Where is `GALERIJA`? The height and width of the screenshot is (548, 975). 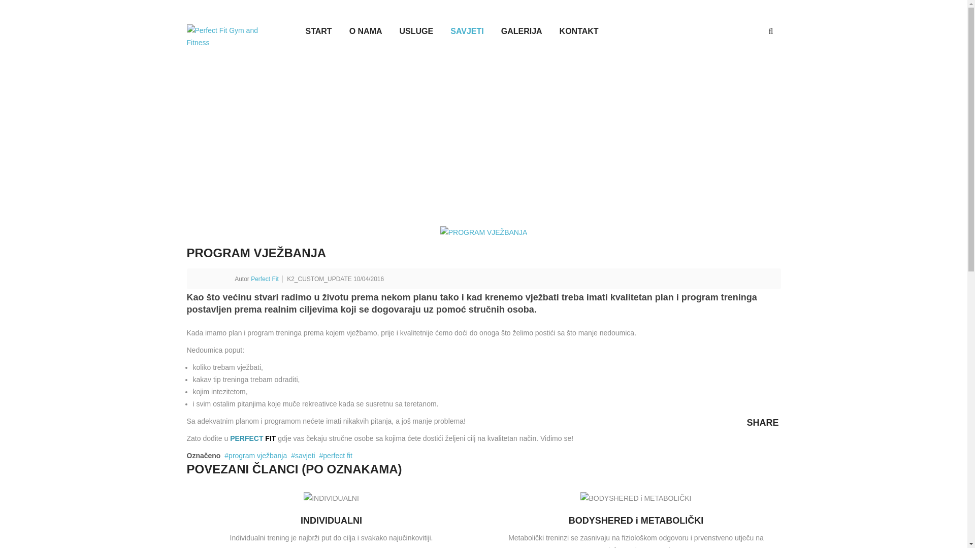
GALERIJA is located at coordinates (513, 31).